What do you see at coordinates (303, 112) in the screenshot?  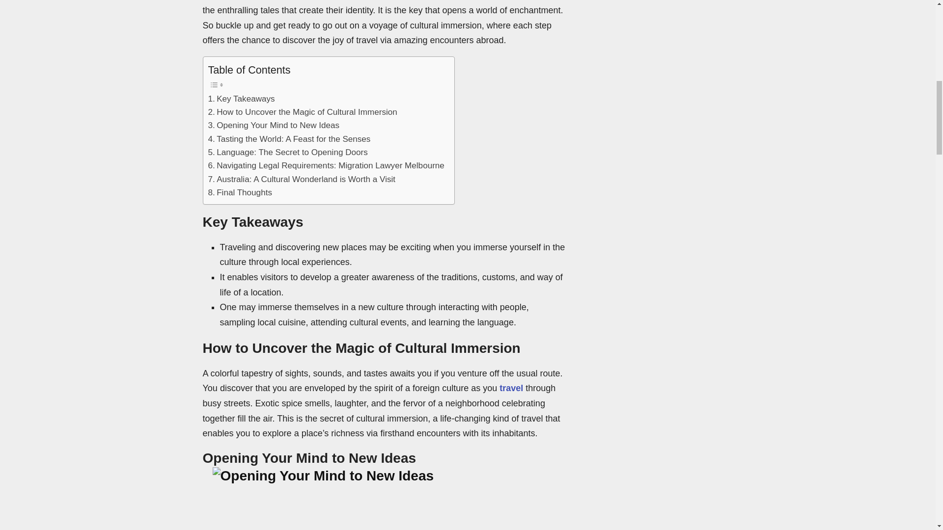 I see `How to Uncover the Magic of Cultural Immersion` at bounding box center [303, 112].